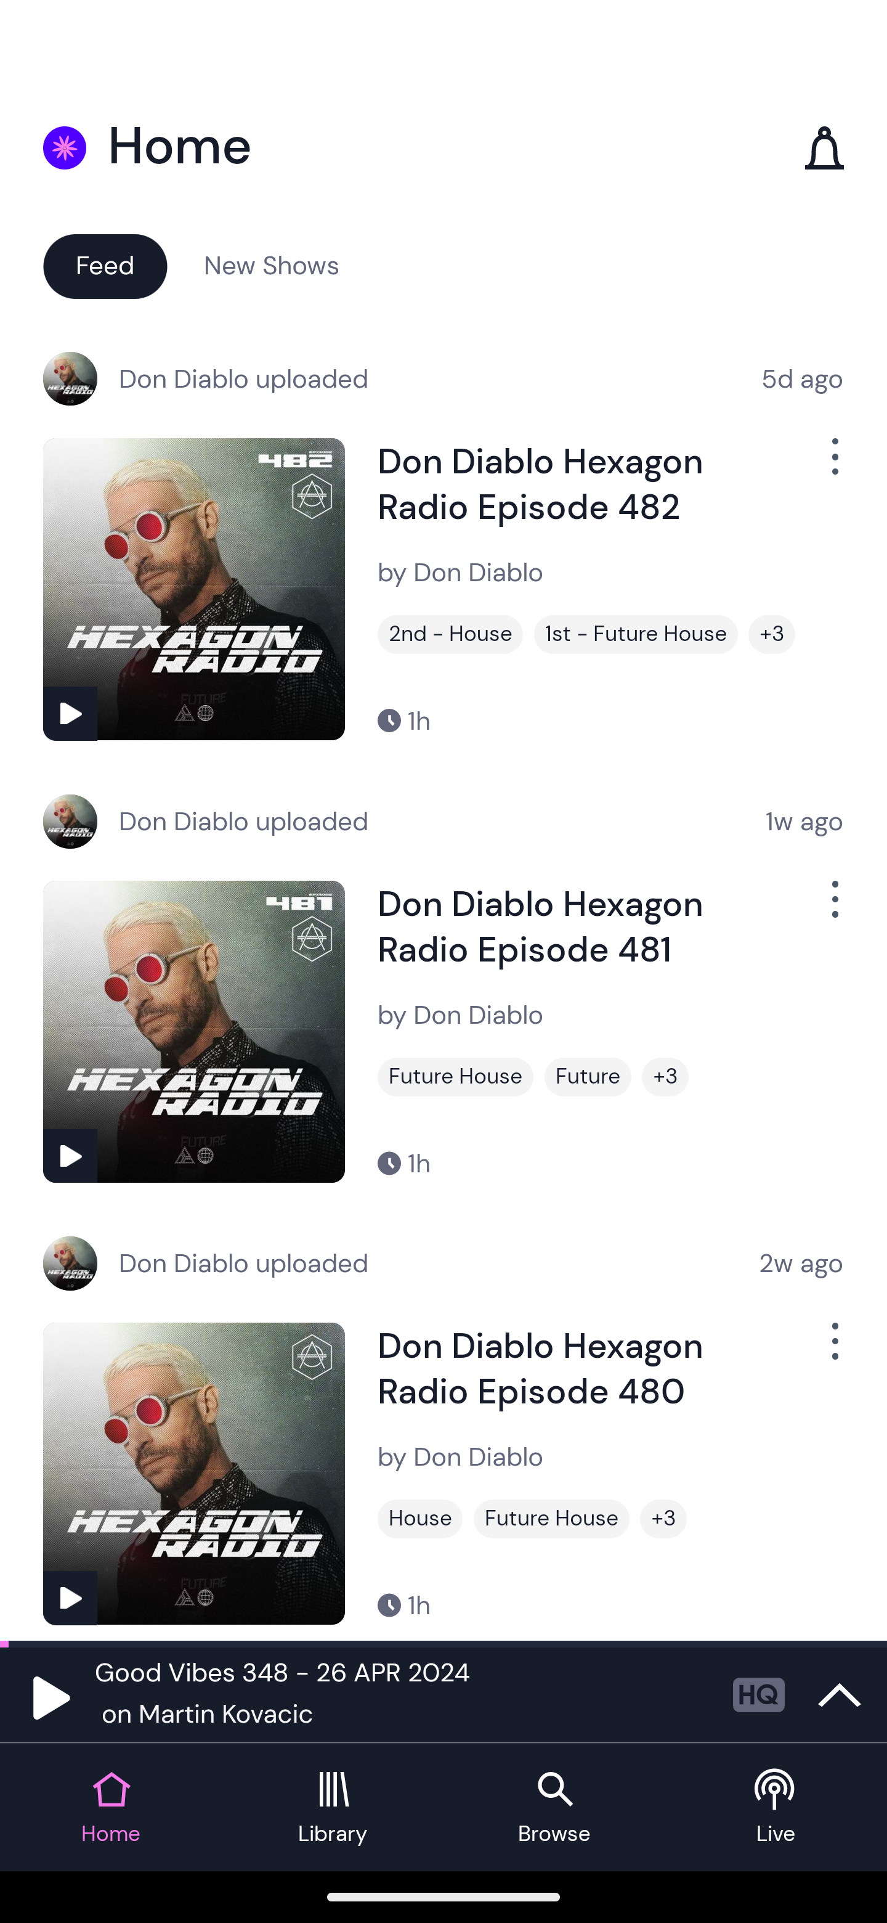  I want to click on 1st - Future House, so click(636, 634).